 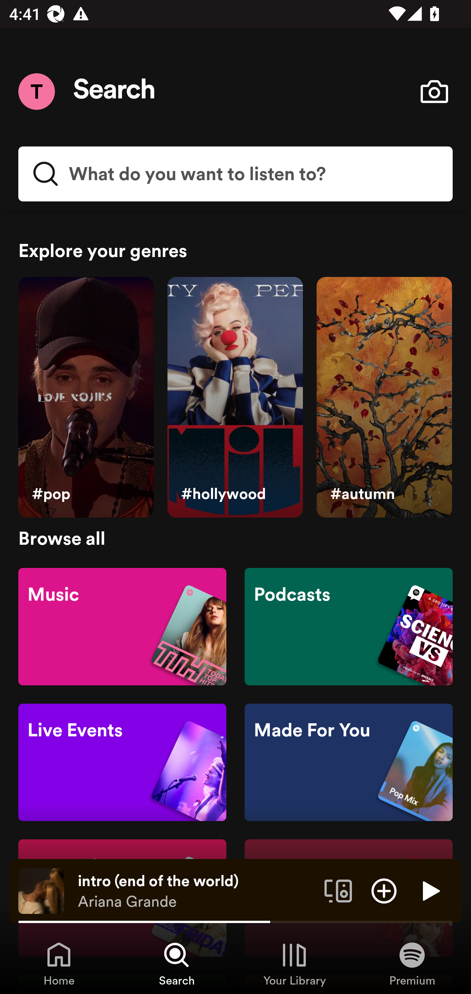 I want to click on Play, so click(x=430, y=890).